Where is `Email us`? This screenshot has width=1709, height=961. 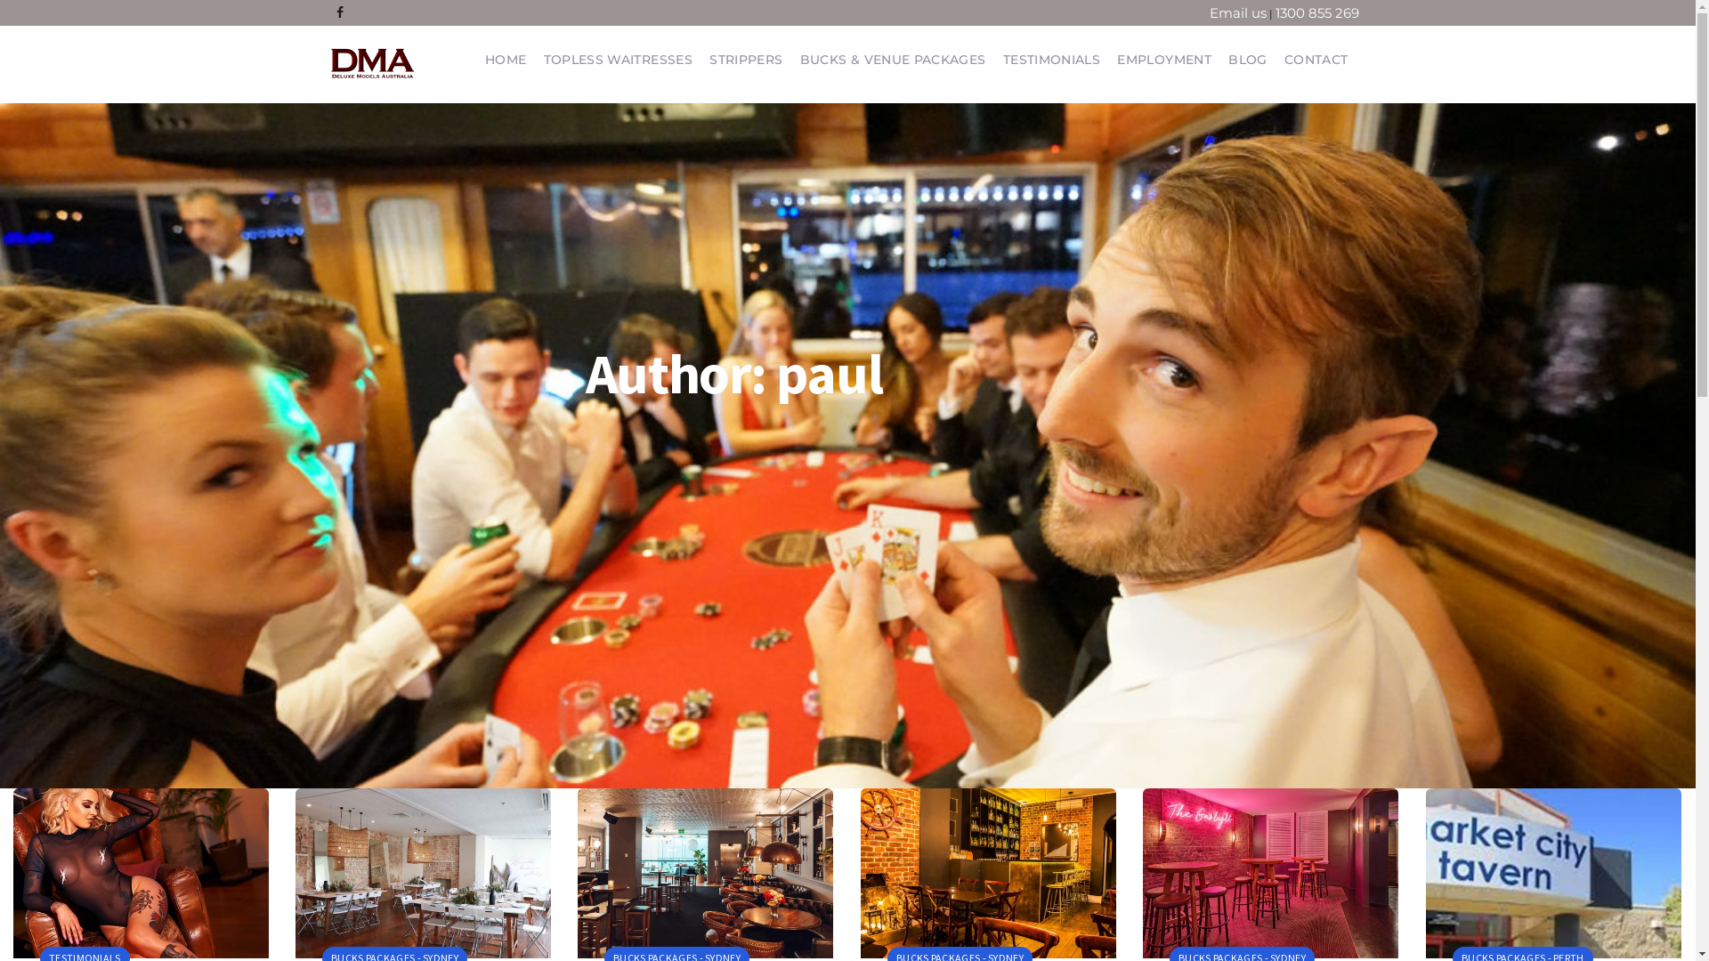
Email us is located at coordinates (1238, 12).